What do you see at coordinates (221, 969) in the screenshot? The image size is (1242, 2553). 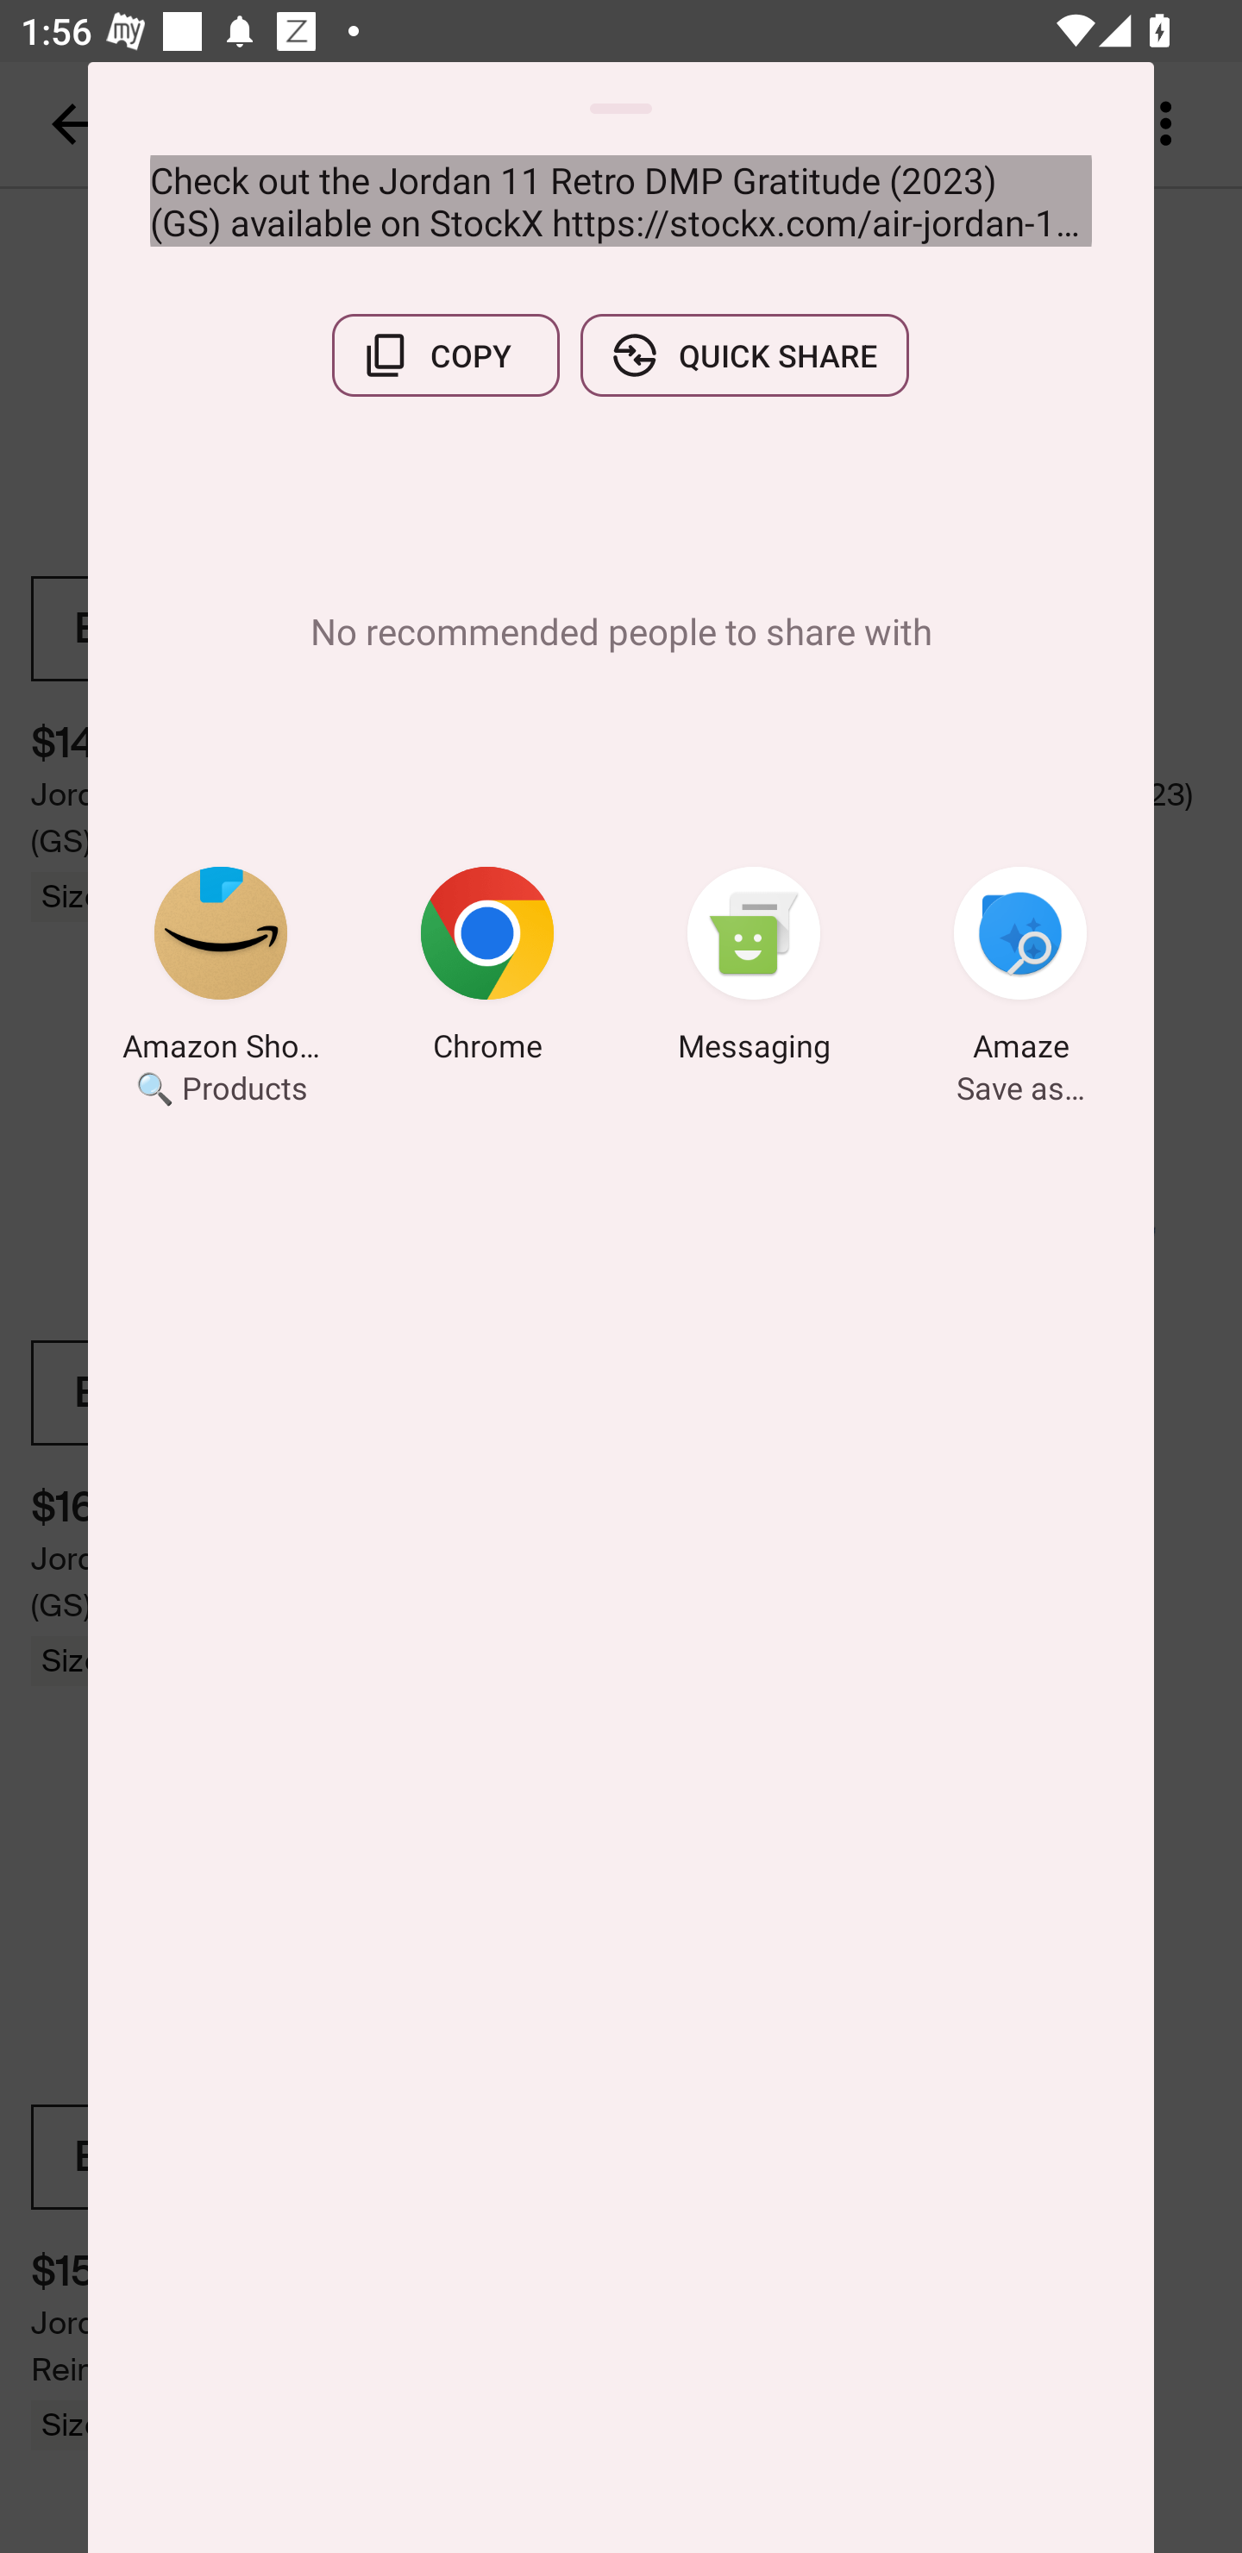 I see `Amazon Shopping 🔍 Products` at bounding box center [221, 969].